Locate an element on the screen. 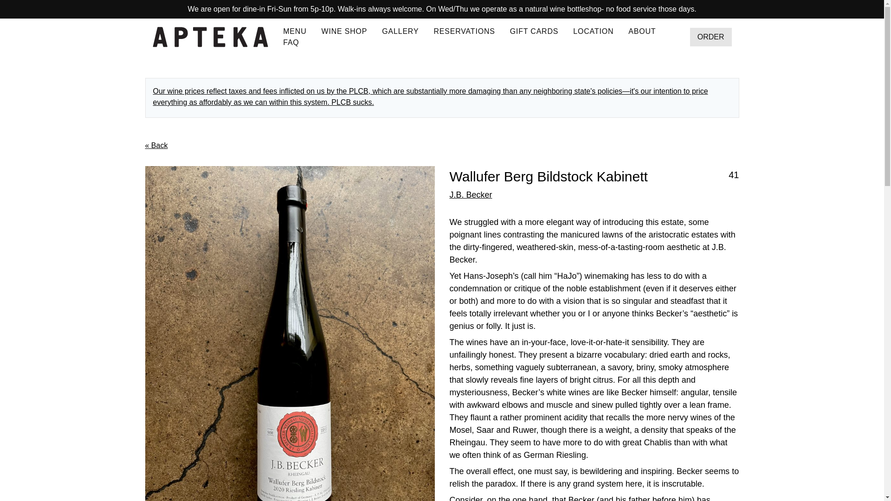  ORDER is located at coordinates (710, 37).